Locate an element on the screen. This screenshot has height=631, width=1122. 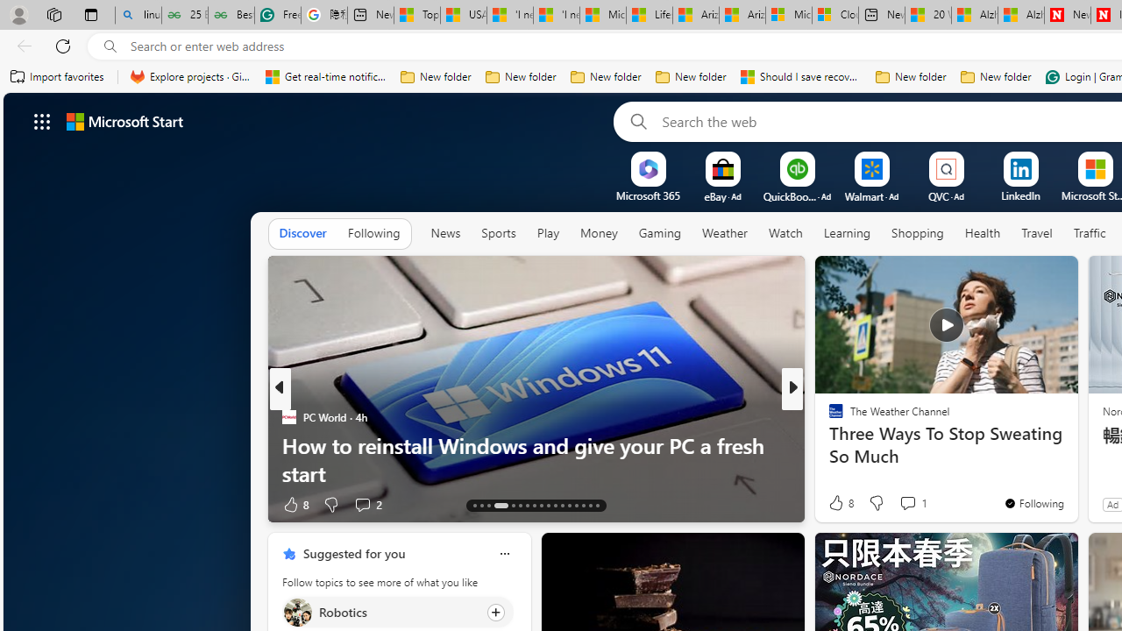
Play is located at coordinates (548, 233).